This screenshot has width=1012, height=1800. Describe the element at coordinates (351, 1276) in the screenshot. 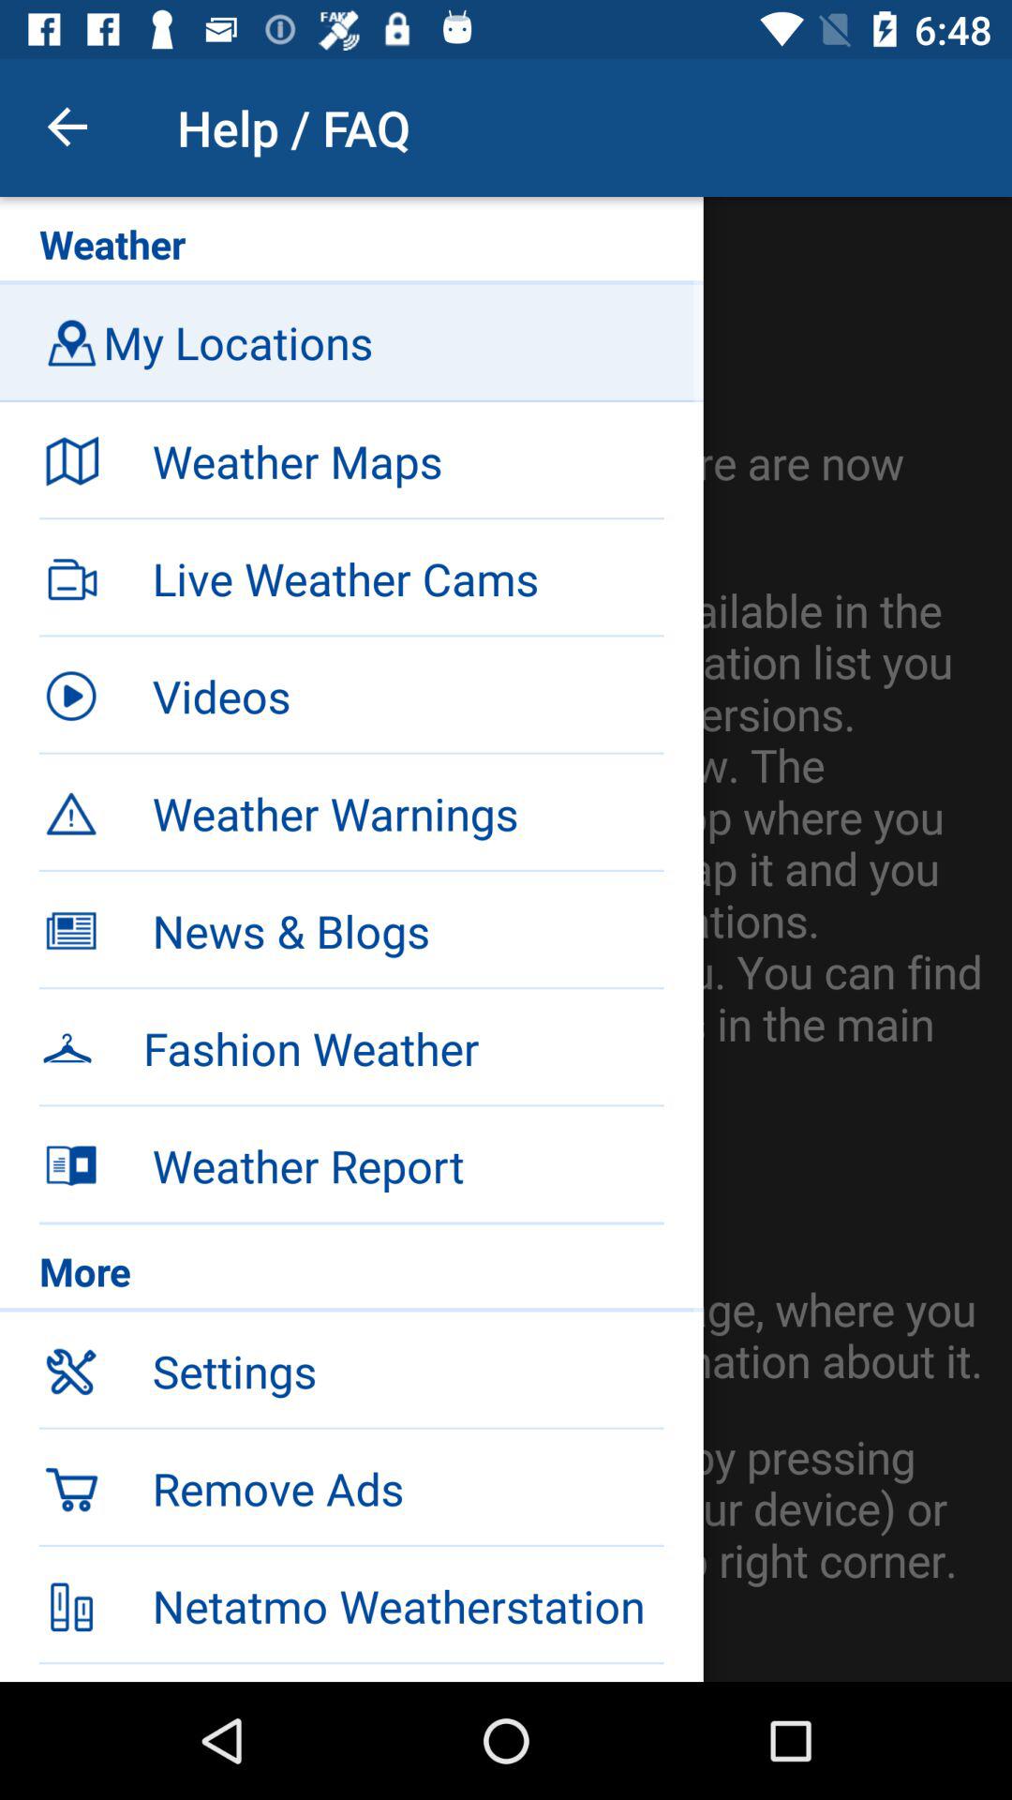

I see `swipe until more` at that location.